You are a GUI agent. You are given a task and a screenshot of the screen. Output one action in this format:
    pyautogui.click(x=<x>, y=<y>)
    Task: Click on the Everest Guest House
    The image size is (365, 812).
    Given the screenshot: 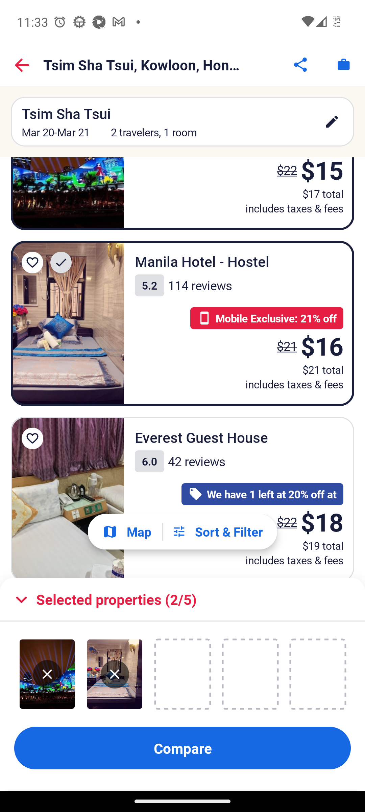 What is the action you would take?
    pyautogui.click(x=68, y=497)
    